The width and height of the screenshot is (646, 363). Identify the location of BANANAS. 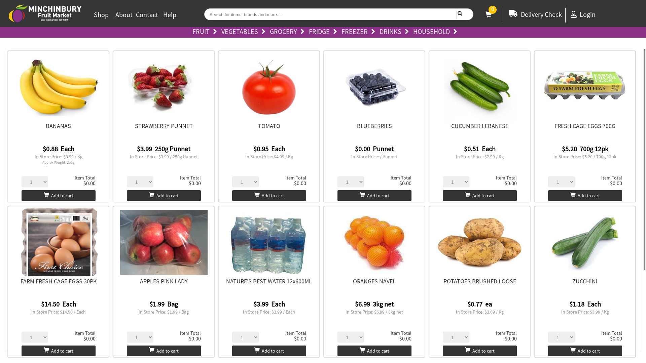
(59, 126).